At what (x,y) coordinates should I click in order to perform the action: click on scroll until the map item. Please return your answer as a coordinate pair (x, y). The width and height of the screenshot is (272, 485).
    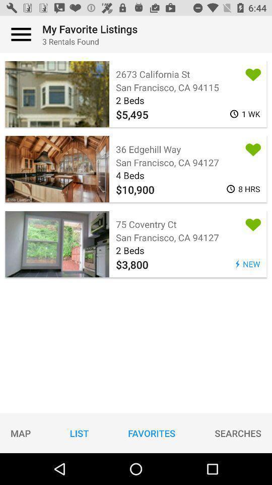
    Looking at the image, I should click on (21, 433).